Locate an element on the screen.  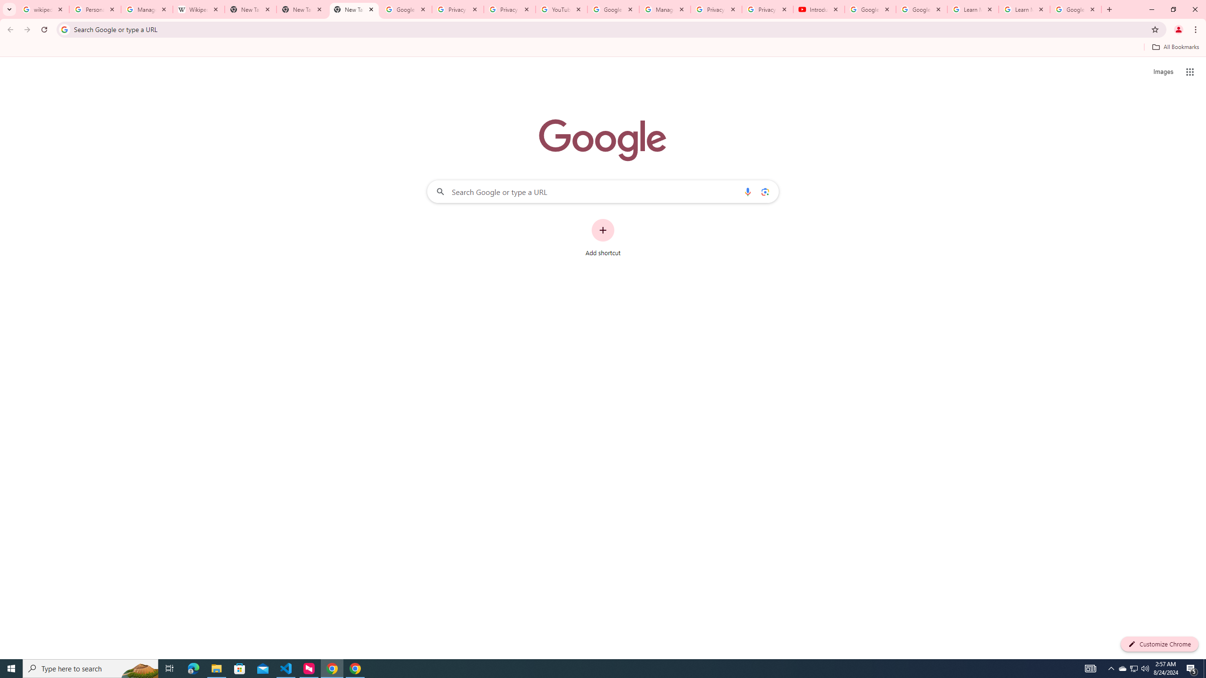
Google Account Help is located at coordinates (614, 9).